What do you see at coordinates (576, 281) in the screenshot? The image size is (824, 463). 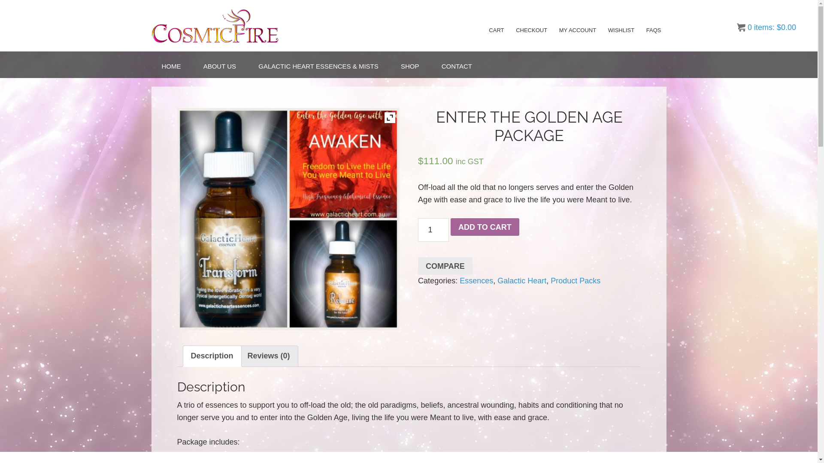 I see `Product Packs` at bounding box center [576, 281].